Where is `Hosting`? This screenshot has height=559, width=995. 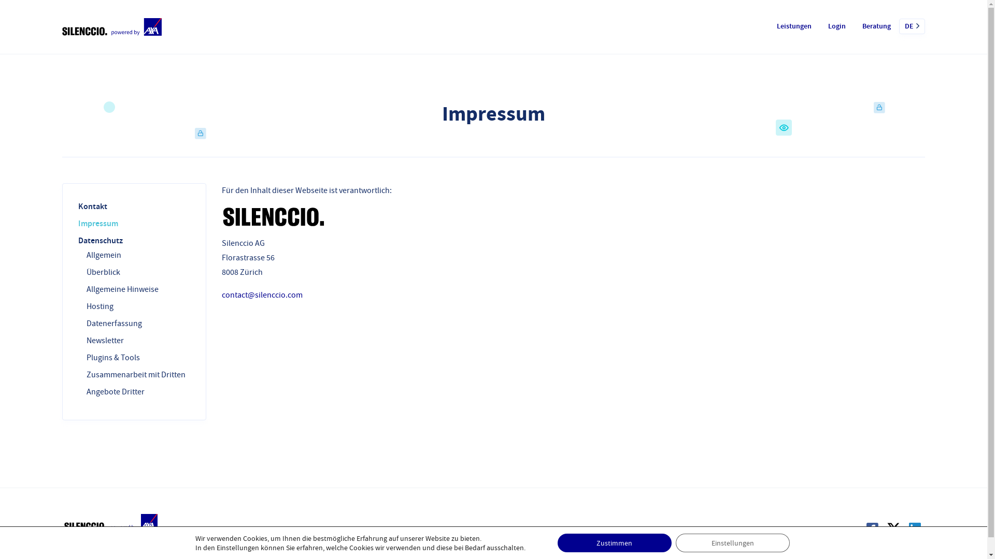
Hosting is located at coordinates (100, 306).